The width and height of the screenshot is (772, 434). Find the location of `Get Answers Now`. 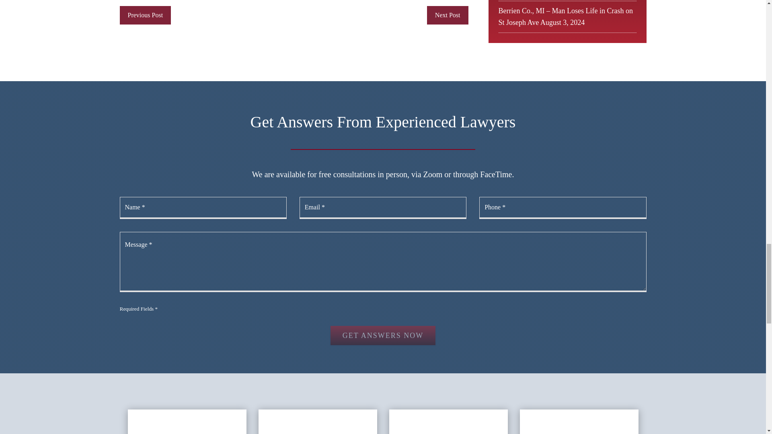

Get Answers Now is located at coordinates (383, 335).